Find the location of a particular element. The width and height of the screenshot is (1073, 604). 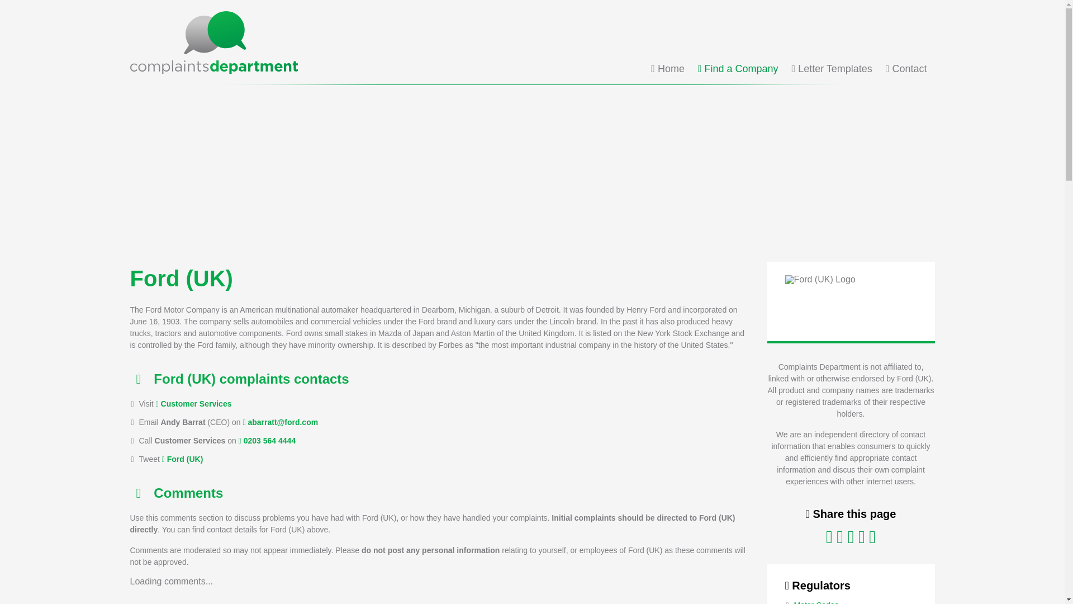

Motor Codes is located at coordinates (816, 602).